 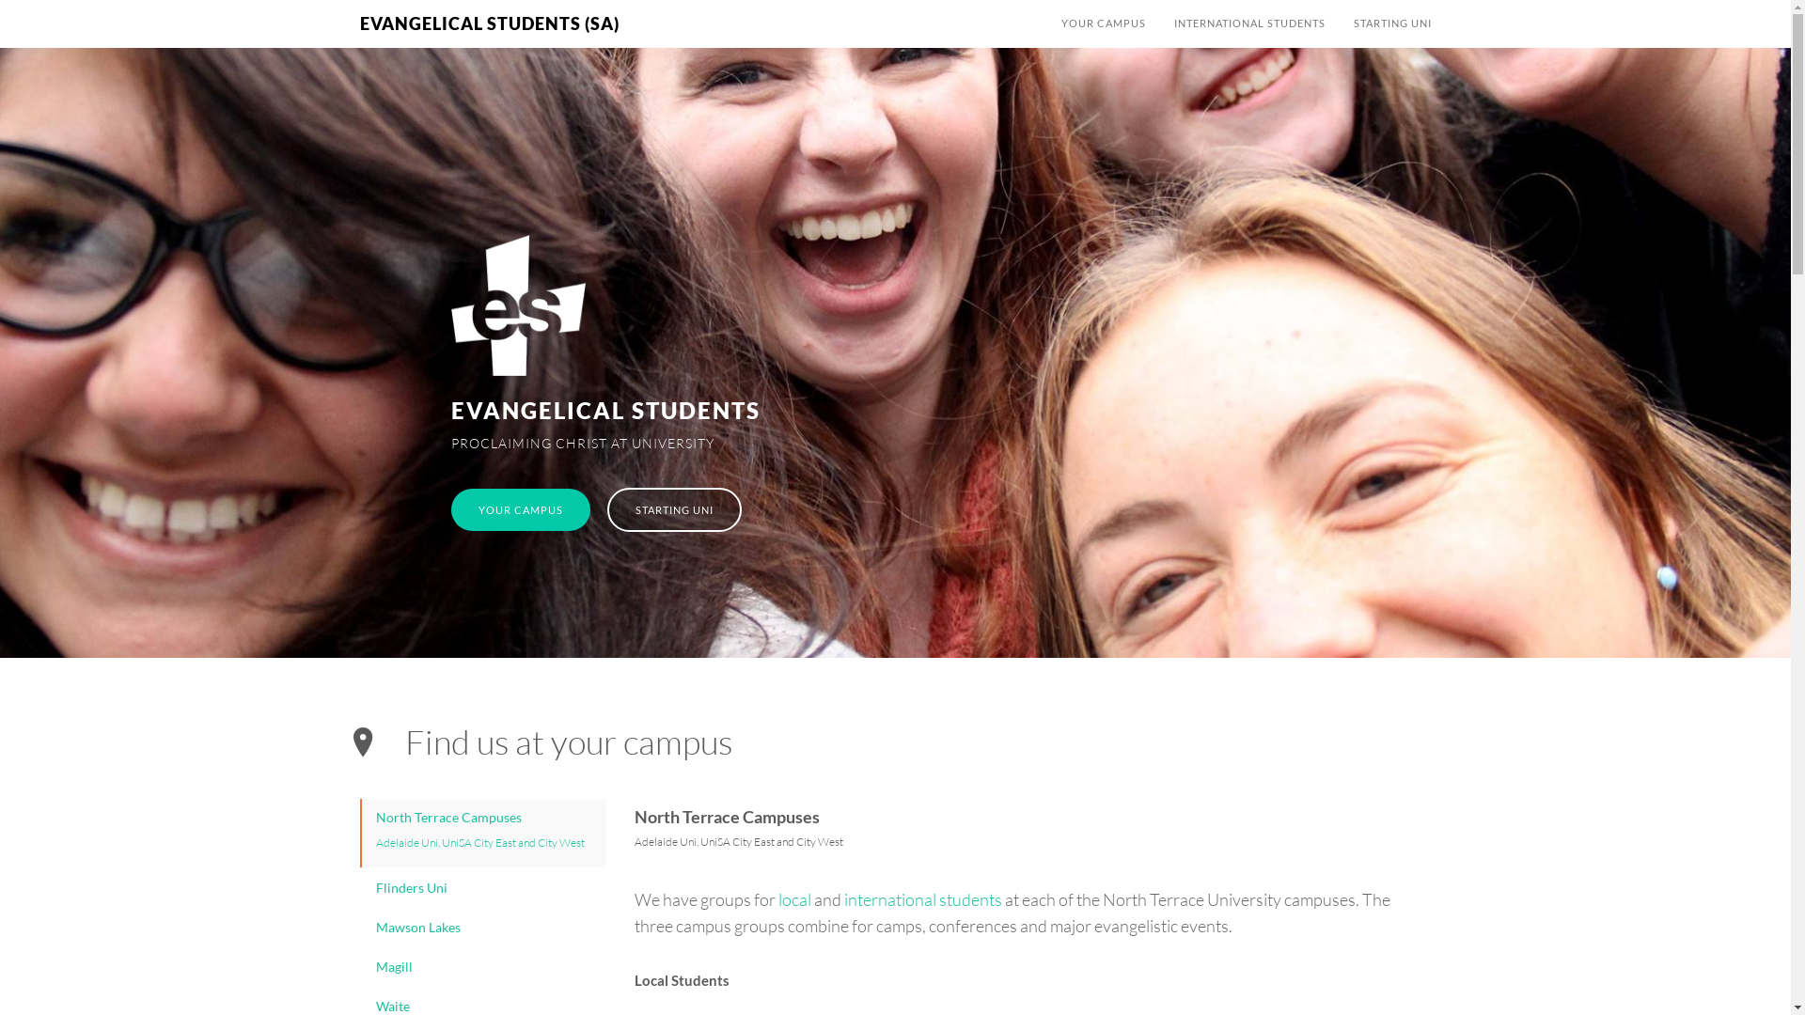 What do you see at coordinates (521, 509) in the screenshot?
I see `YOUR CAMPUS` at bounding box center [521, 509].